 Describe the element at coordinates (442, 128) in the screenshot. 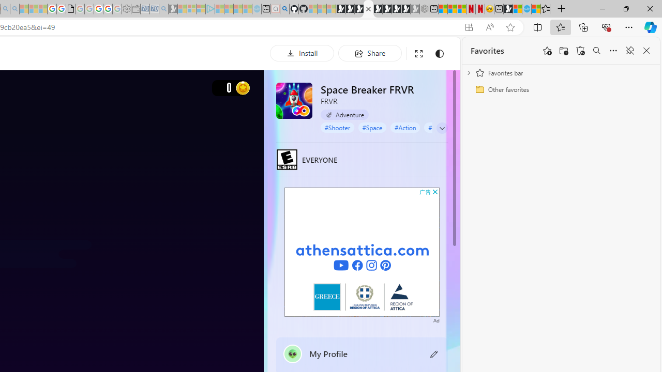

I see `Class: control` at that location.